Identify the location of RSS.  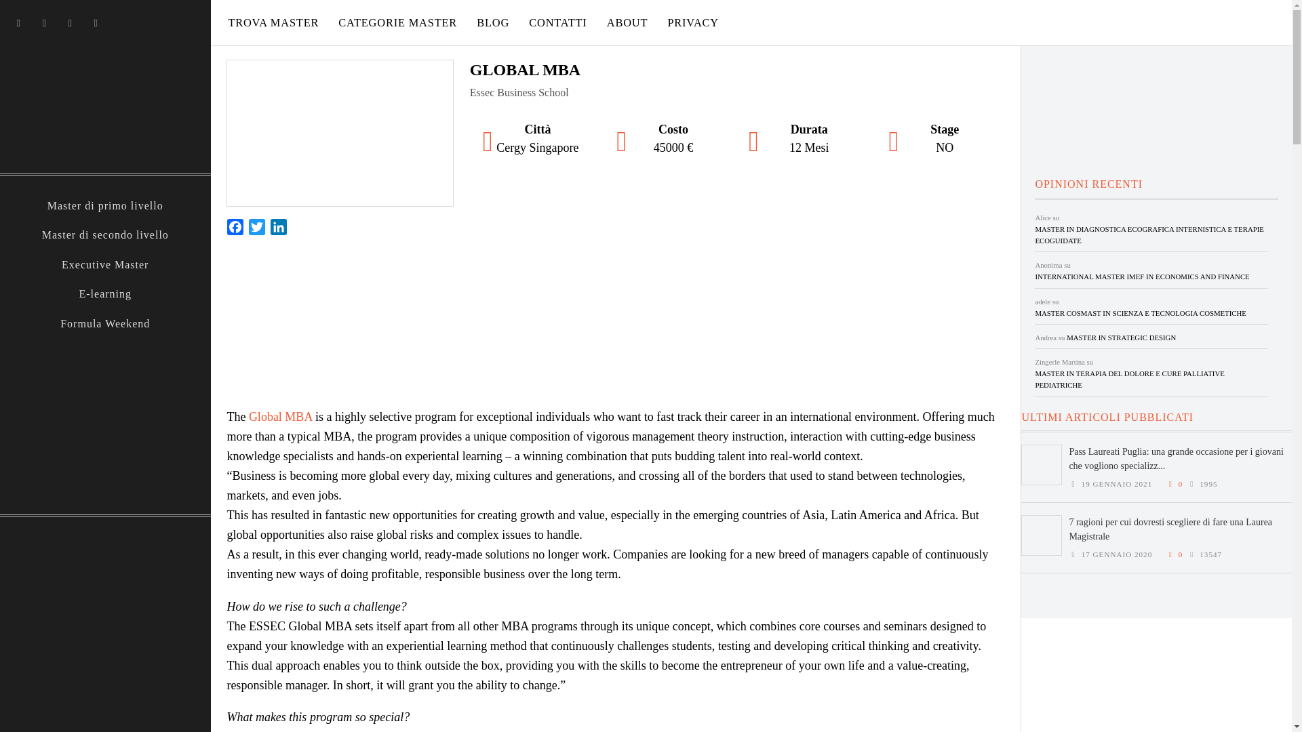
(92, 22).